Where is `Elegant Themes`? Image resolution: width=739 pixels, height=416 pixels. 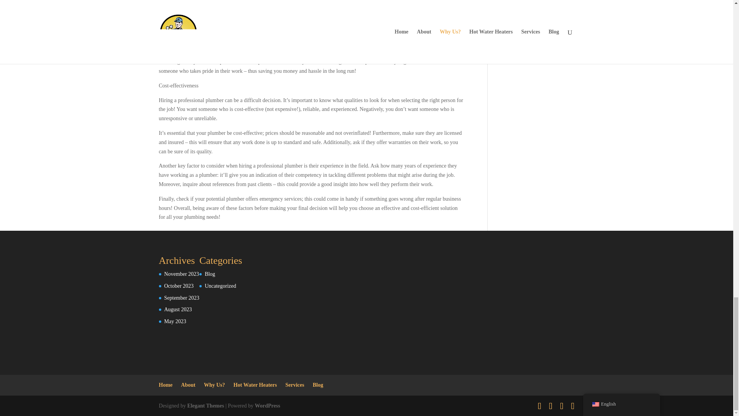
Elegant Themes is located at coordinates (205, 406).